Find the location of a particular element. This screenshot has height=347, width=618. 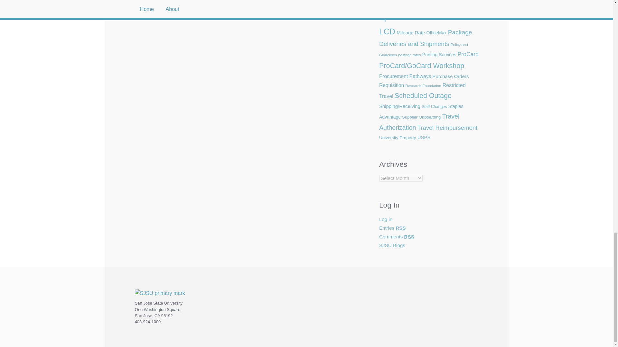

Powered by SJSU Blogs is located at coordinates (392, 245).